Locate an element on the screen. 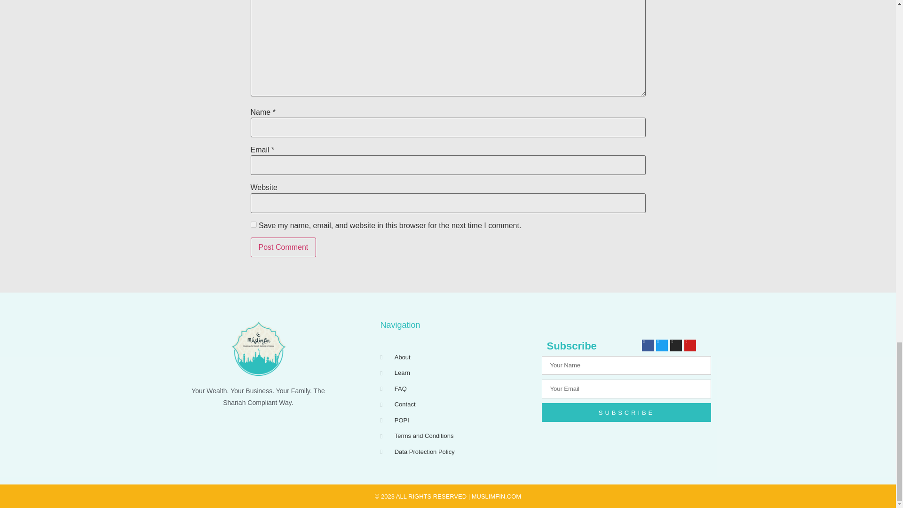 This screenshot has width=903, height=508. Data Protection Policy is located at coordinates (456, 452).